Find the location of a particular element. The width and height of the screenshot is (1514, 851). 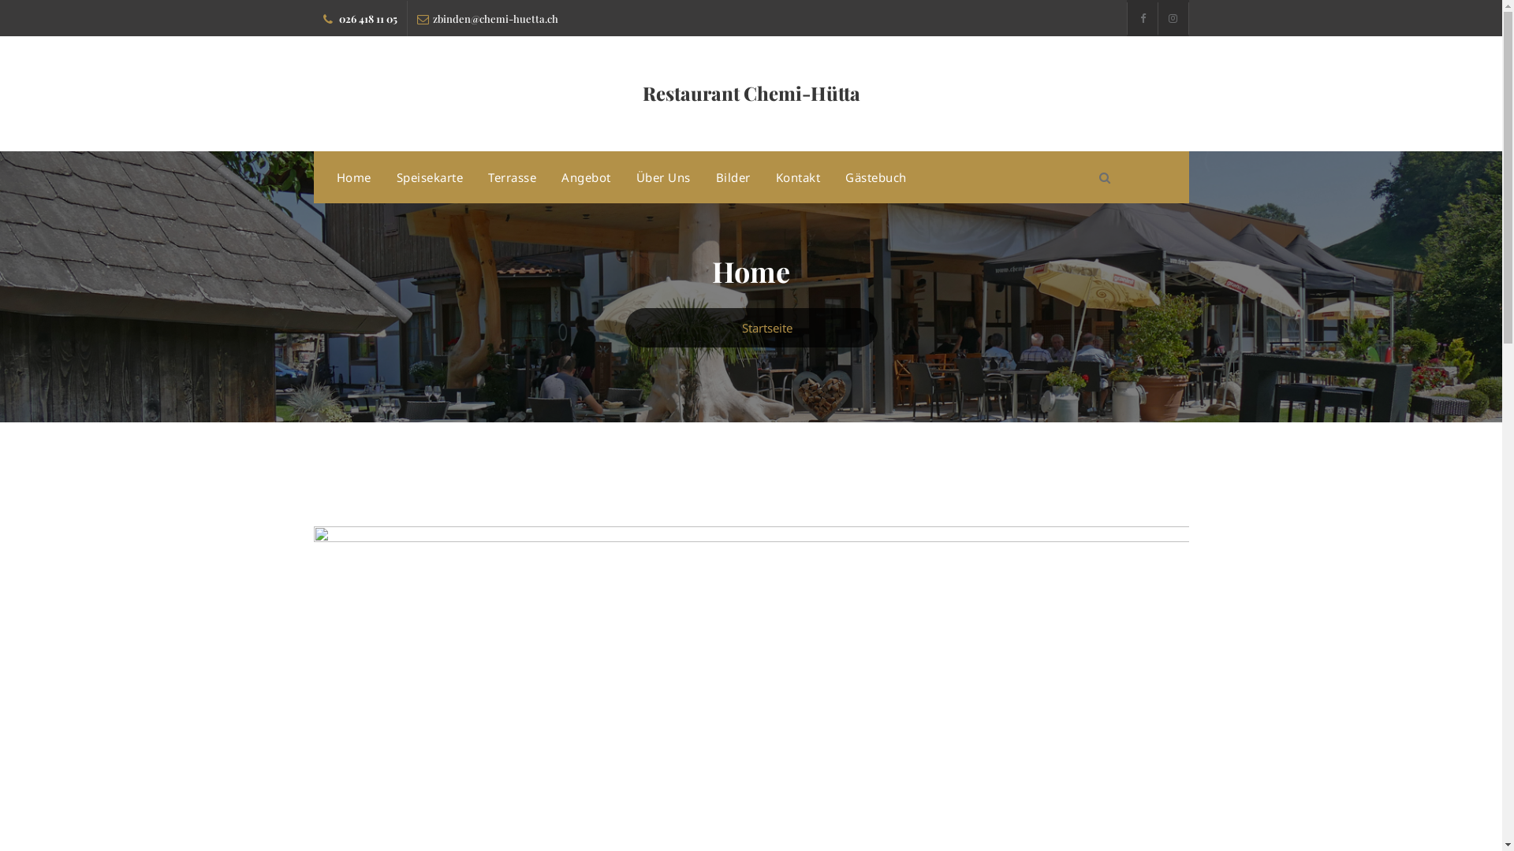

Terrasse is located at coordinates (513, 177).